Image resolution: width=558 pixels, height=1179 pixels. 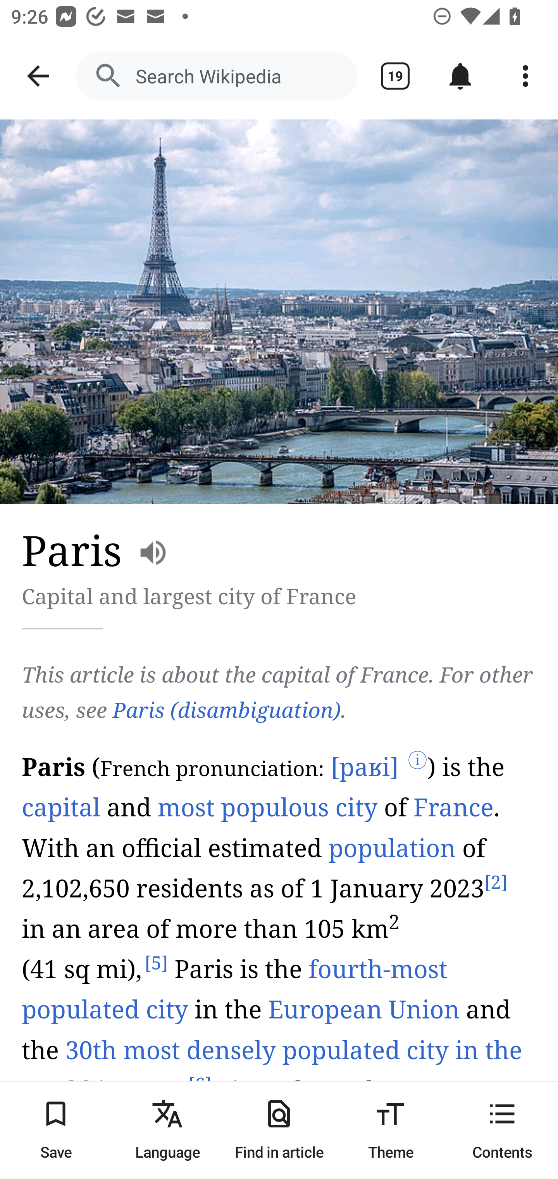 What do you see at coordinates (167, 1130) in the screenshot?
I see `Language` at bounding box center [167, 1130].